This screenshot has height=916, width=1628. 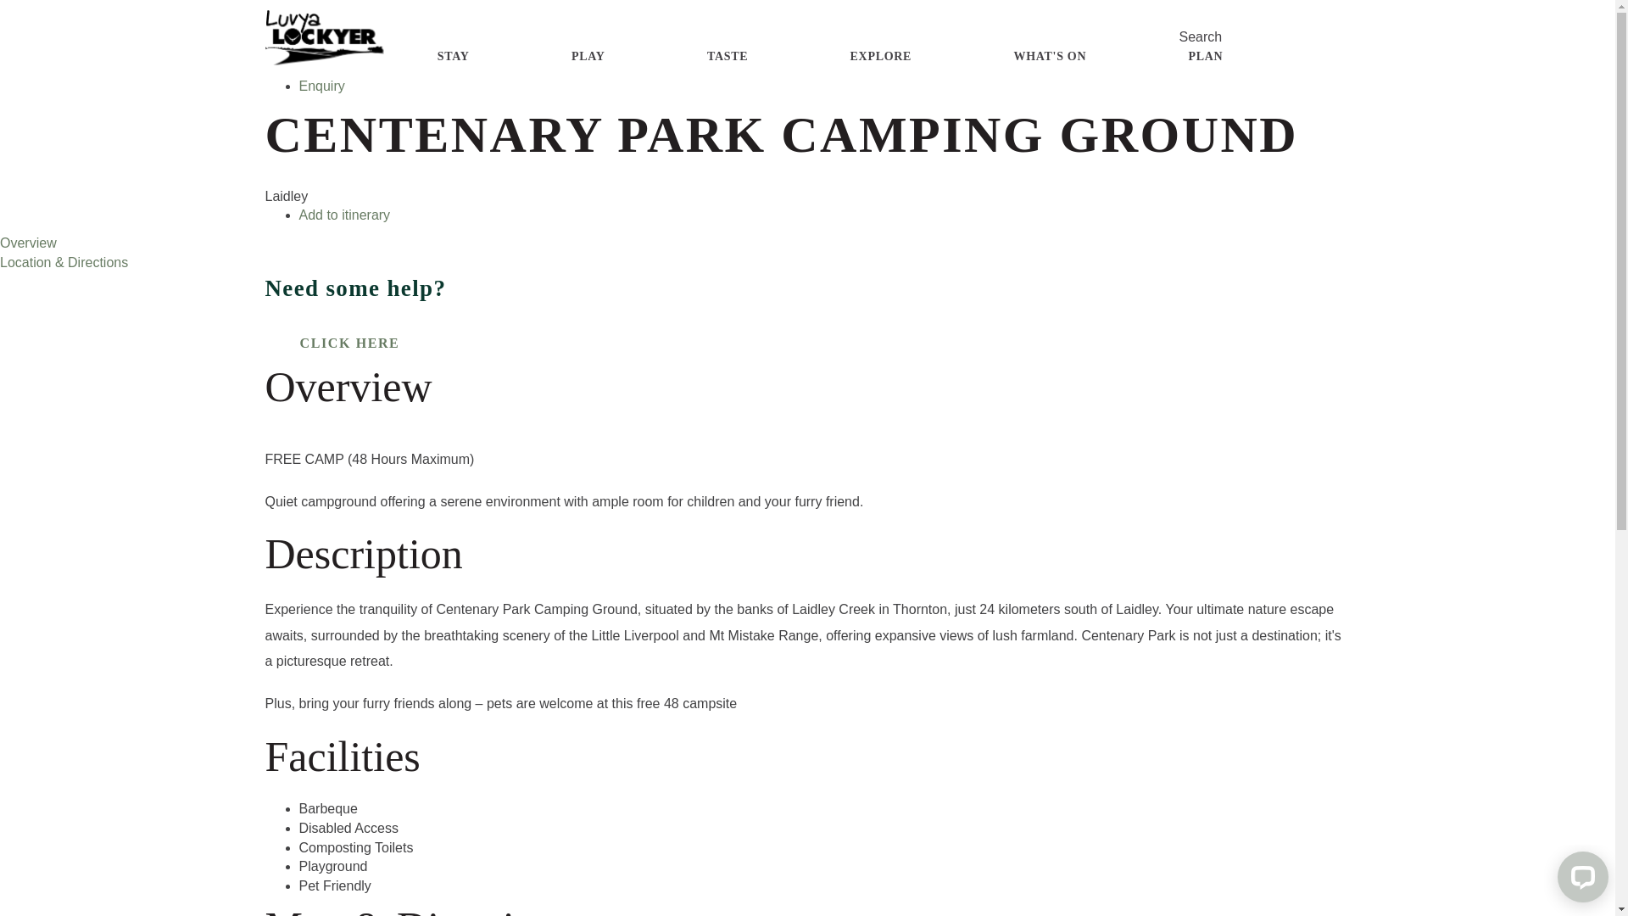 I want to click on Overview, so click(x=327, y=29).